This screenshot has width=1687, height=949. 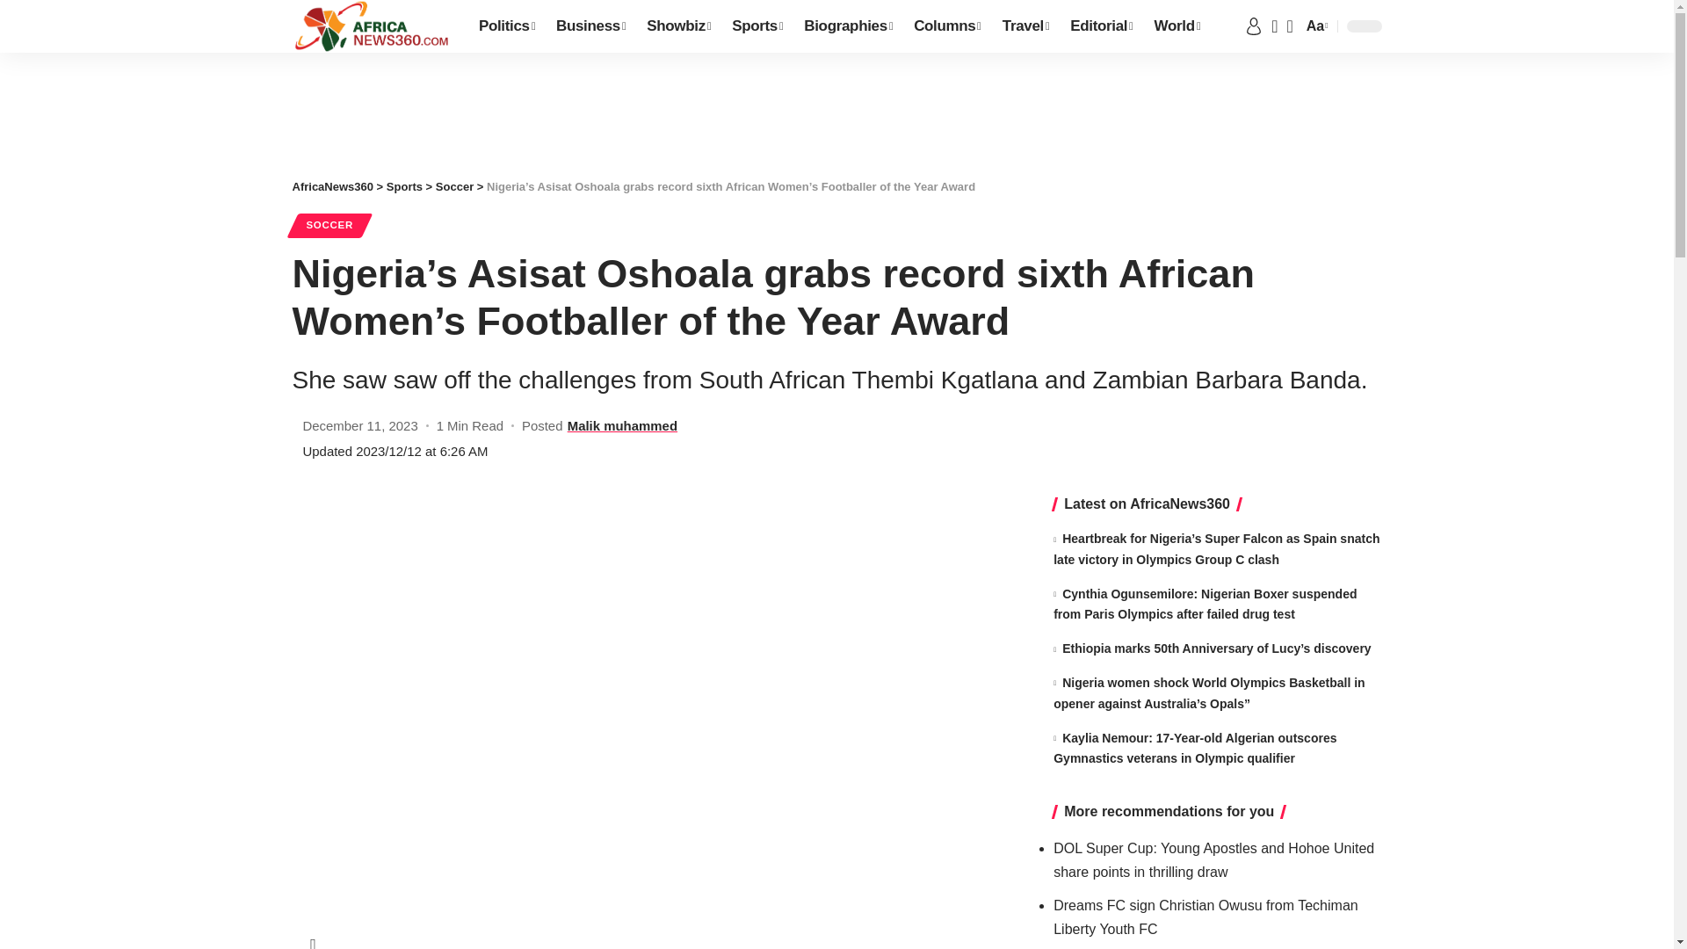 What do you see at coordinates (506, 26) in the screenshot?
I see `Politics` at bounding box center [506, 26].